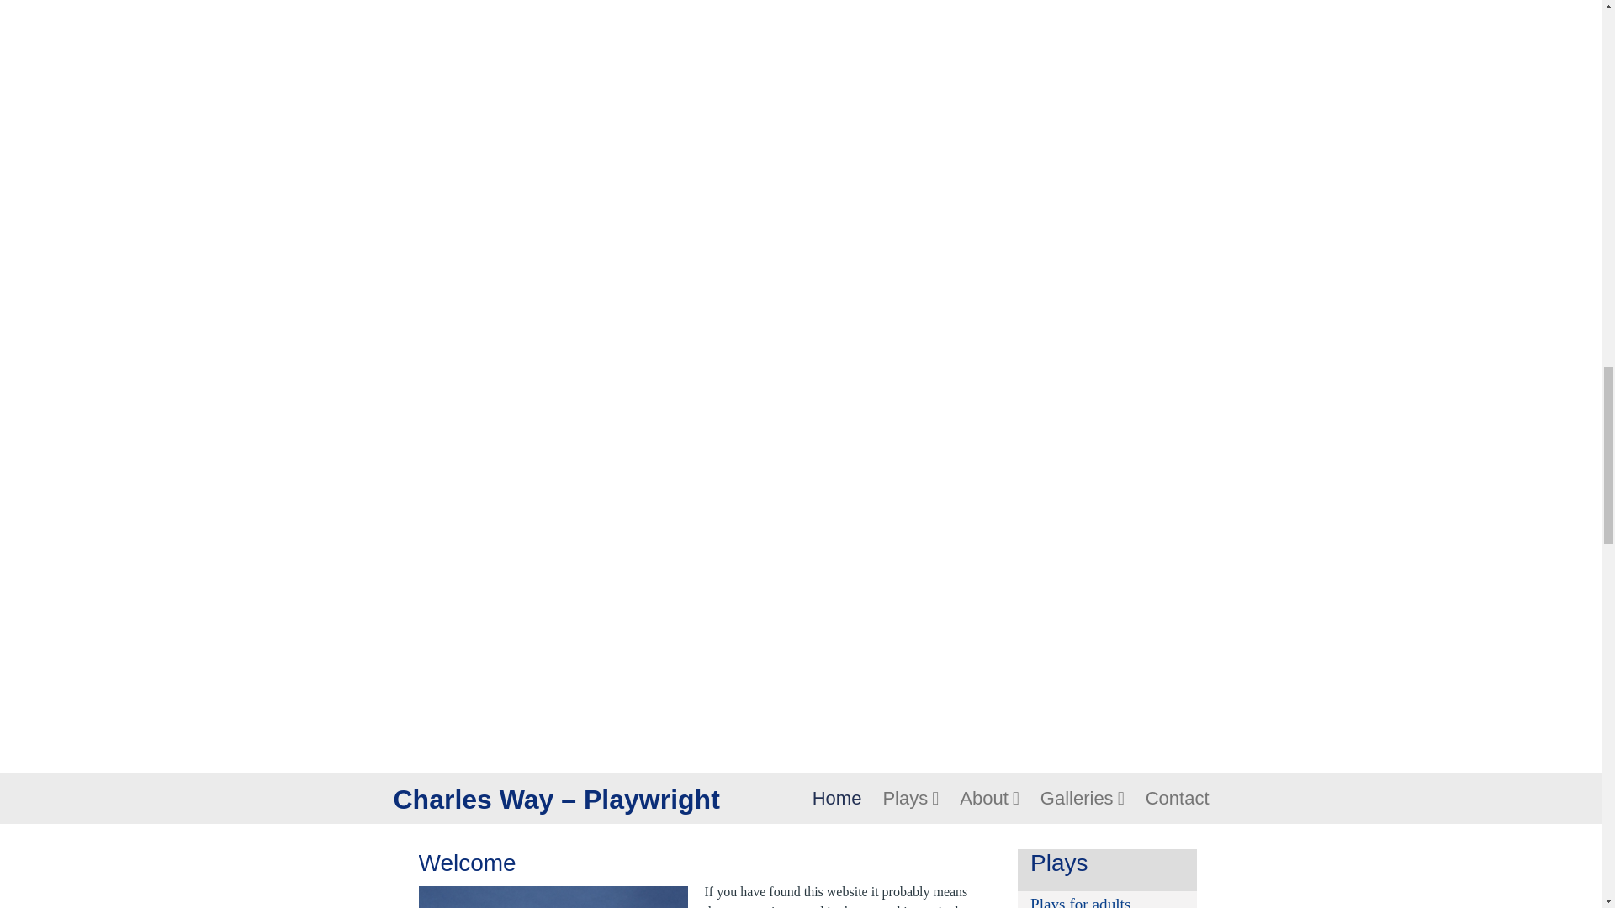 This screenshot has height=908, width=1615. I want to click on Contact, so click(1178, 799).